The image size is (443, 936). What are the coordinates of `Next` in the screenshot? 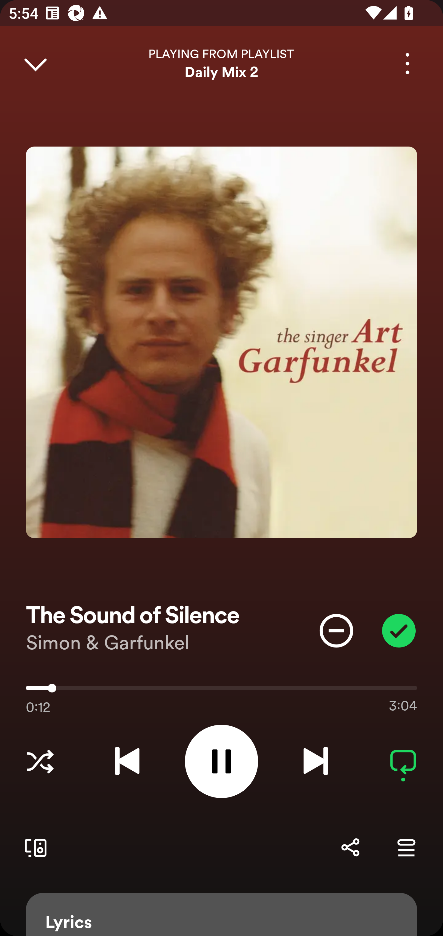 It's located at (316, 761).